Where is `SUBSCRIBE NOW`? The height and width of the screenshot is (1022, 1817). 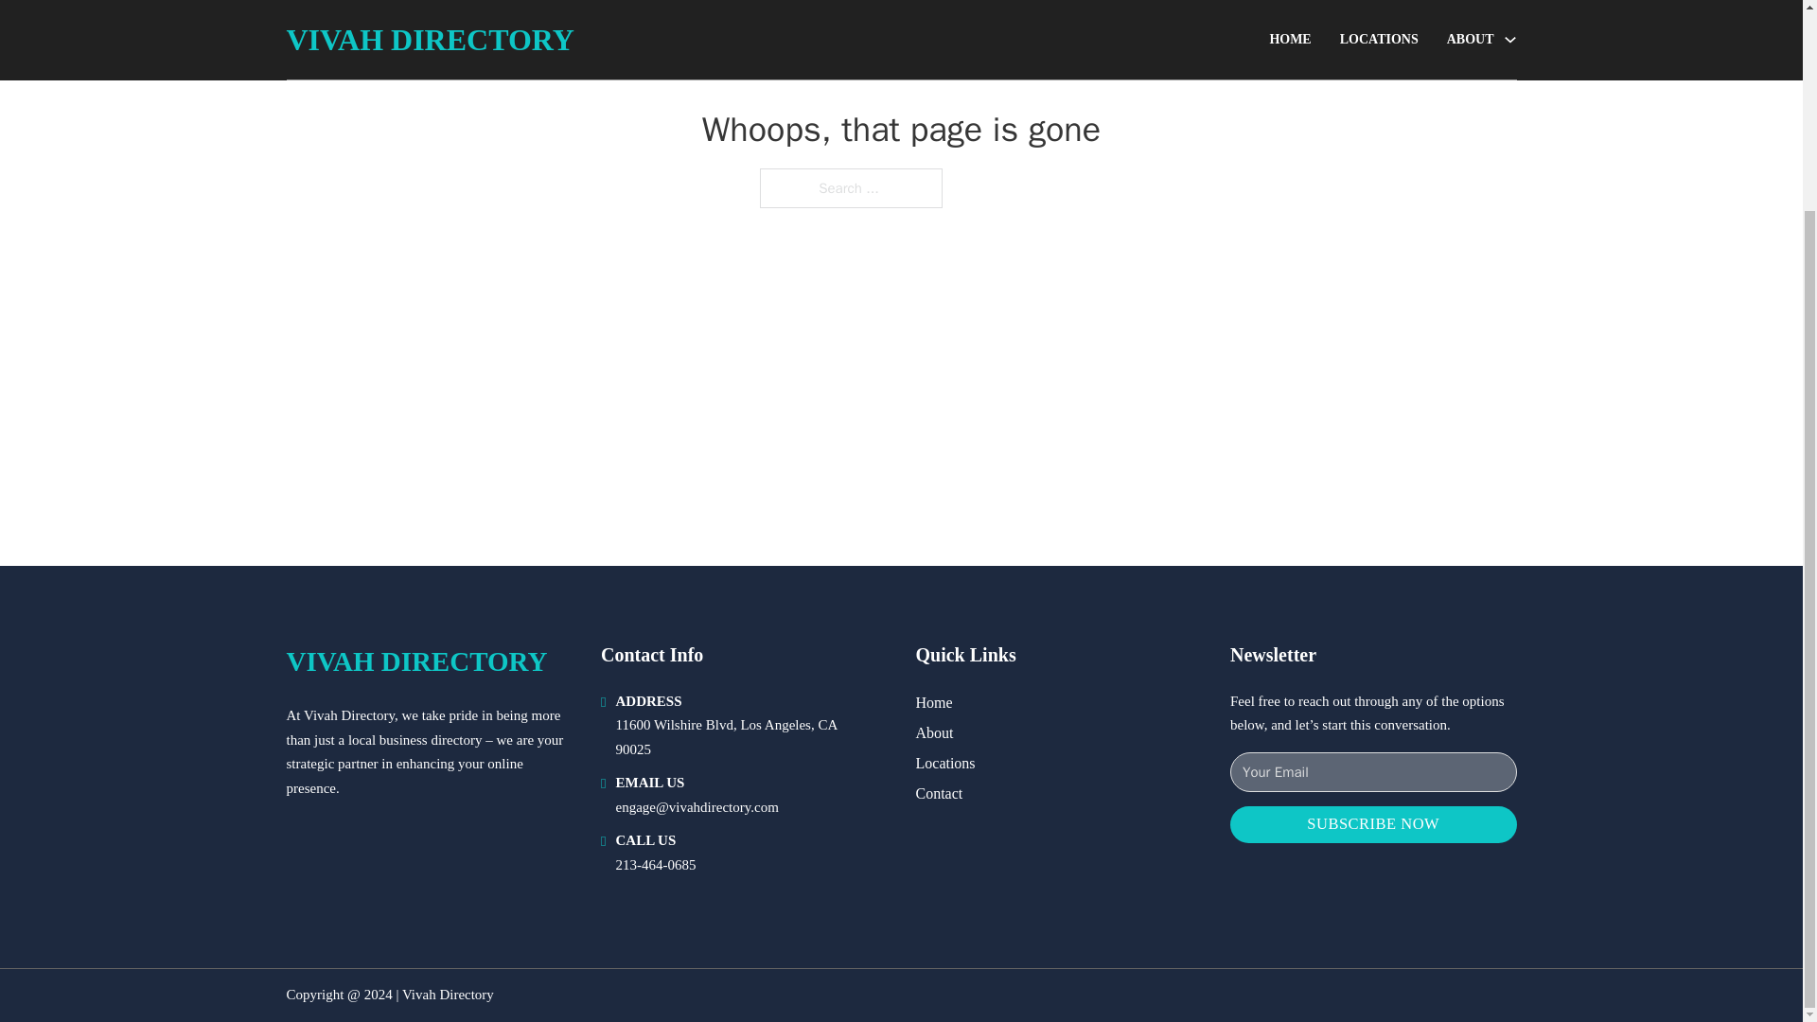 SUBSCRIBE NOW is located at coordinates (1373, 825).